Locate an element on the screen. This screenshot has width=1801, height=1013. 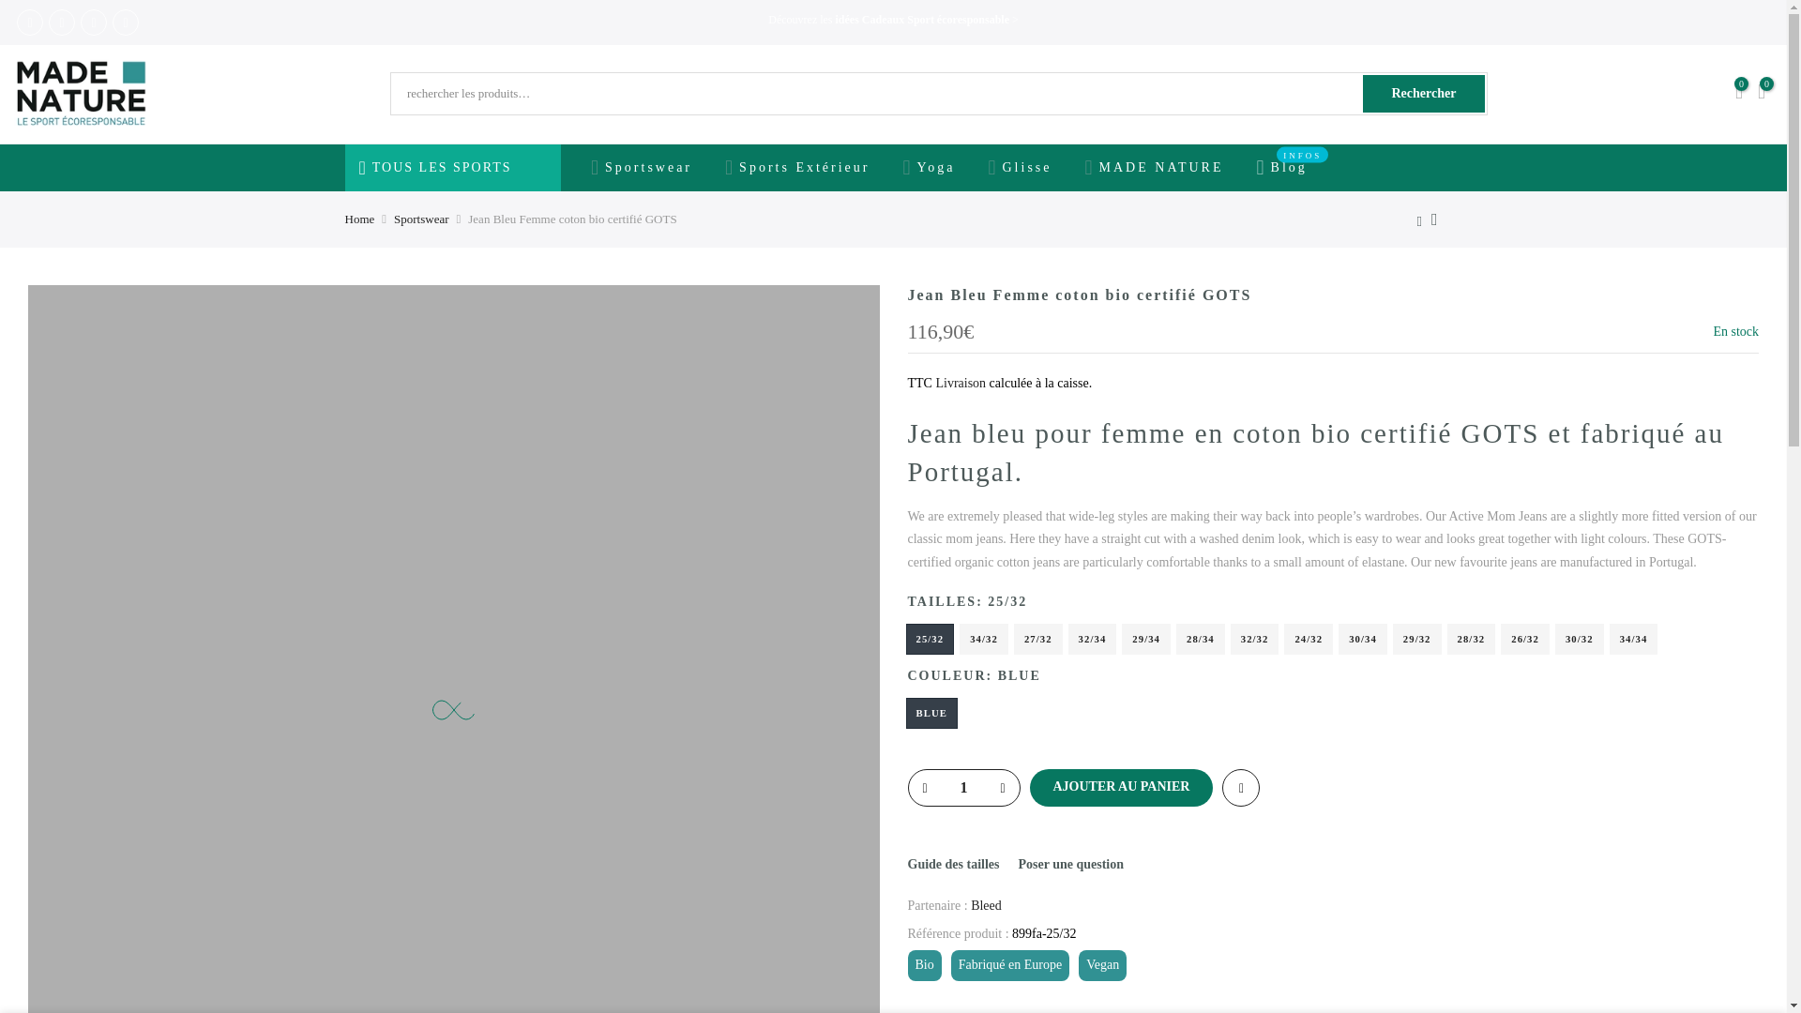
Home is located at coordinates (360, 219).